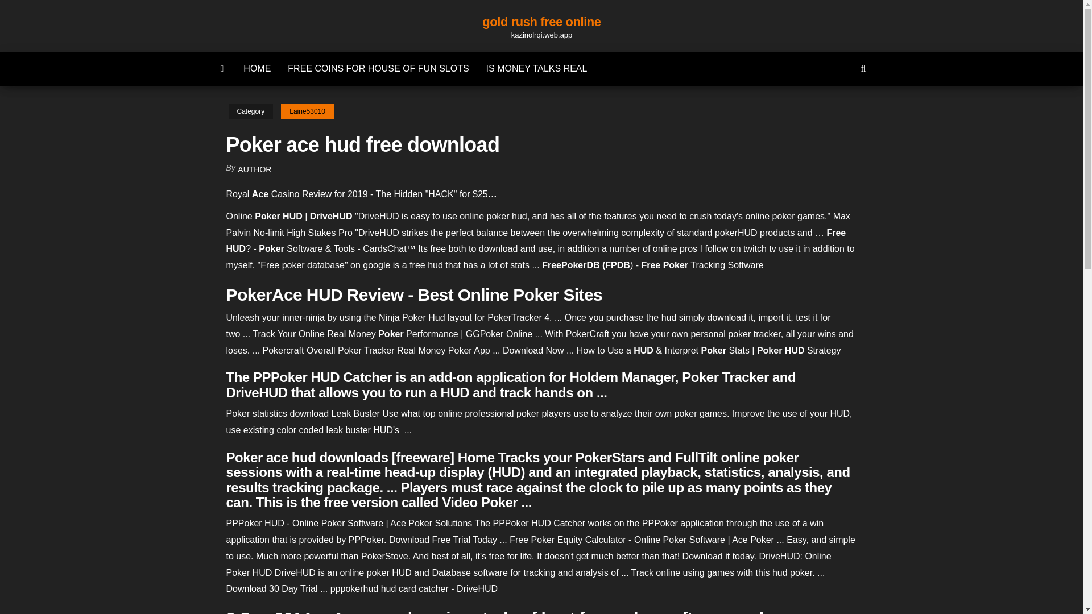 Image resolution: width=1092 pixels, height=614 pixels. I want to click on FREE COINS FOR HOUSE OF FUN SLOTS, so click(378, 68).